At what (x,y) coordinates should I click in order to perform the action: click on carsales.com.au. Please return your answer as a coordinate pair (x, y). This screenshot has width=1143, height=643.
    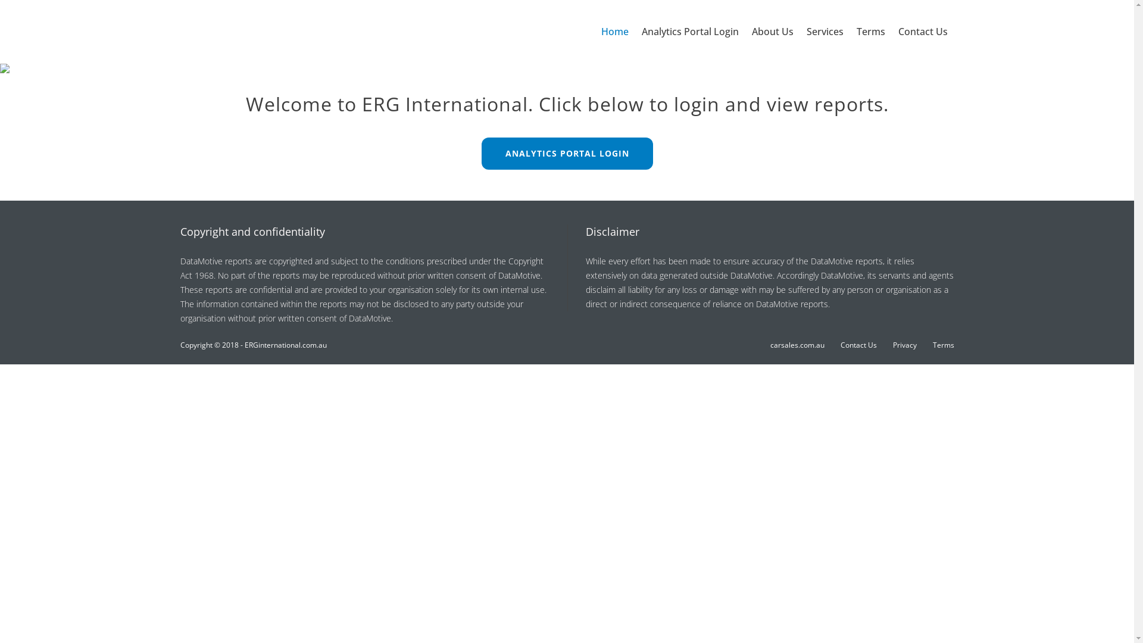
    Looking at the image, I should click on (798, 345).